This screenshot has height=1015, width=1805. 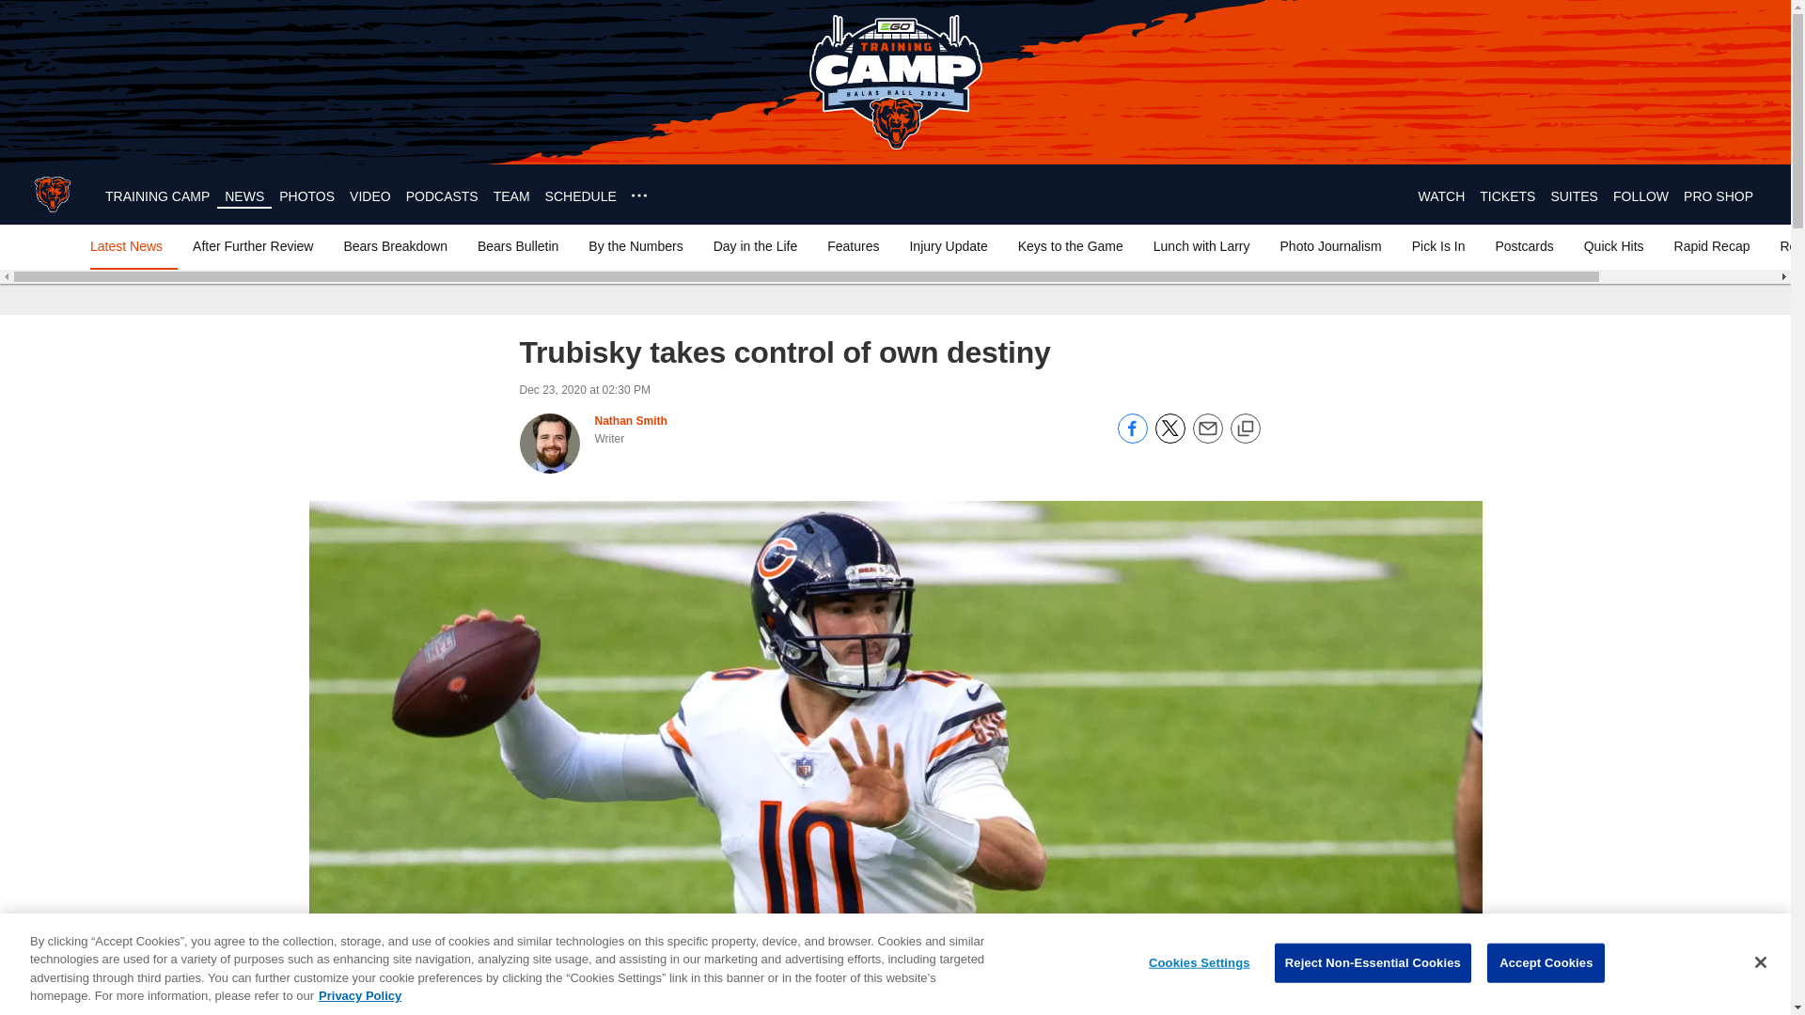 I want to click on ..., so click(x=639, y=195).